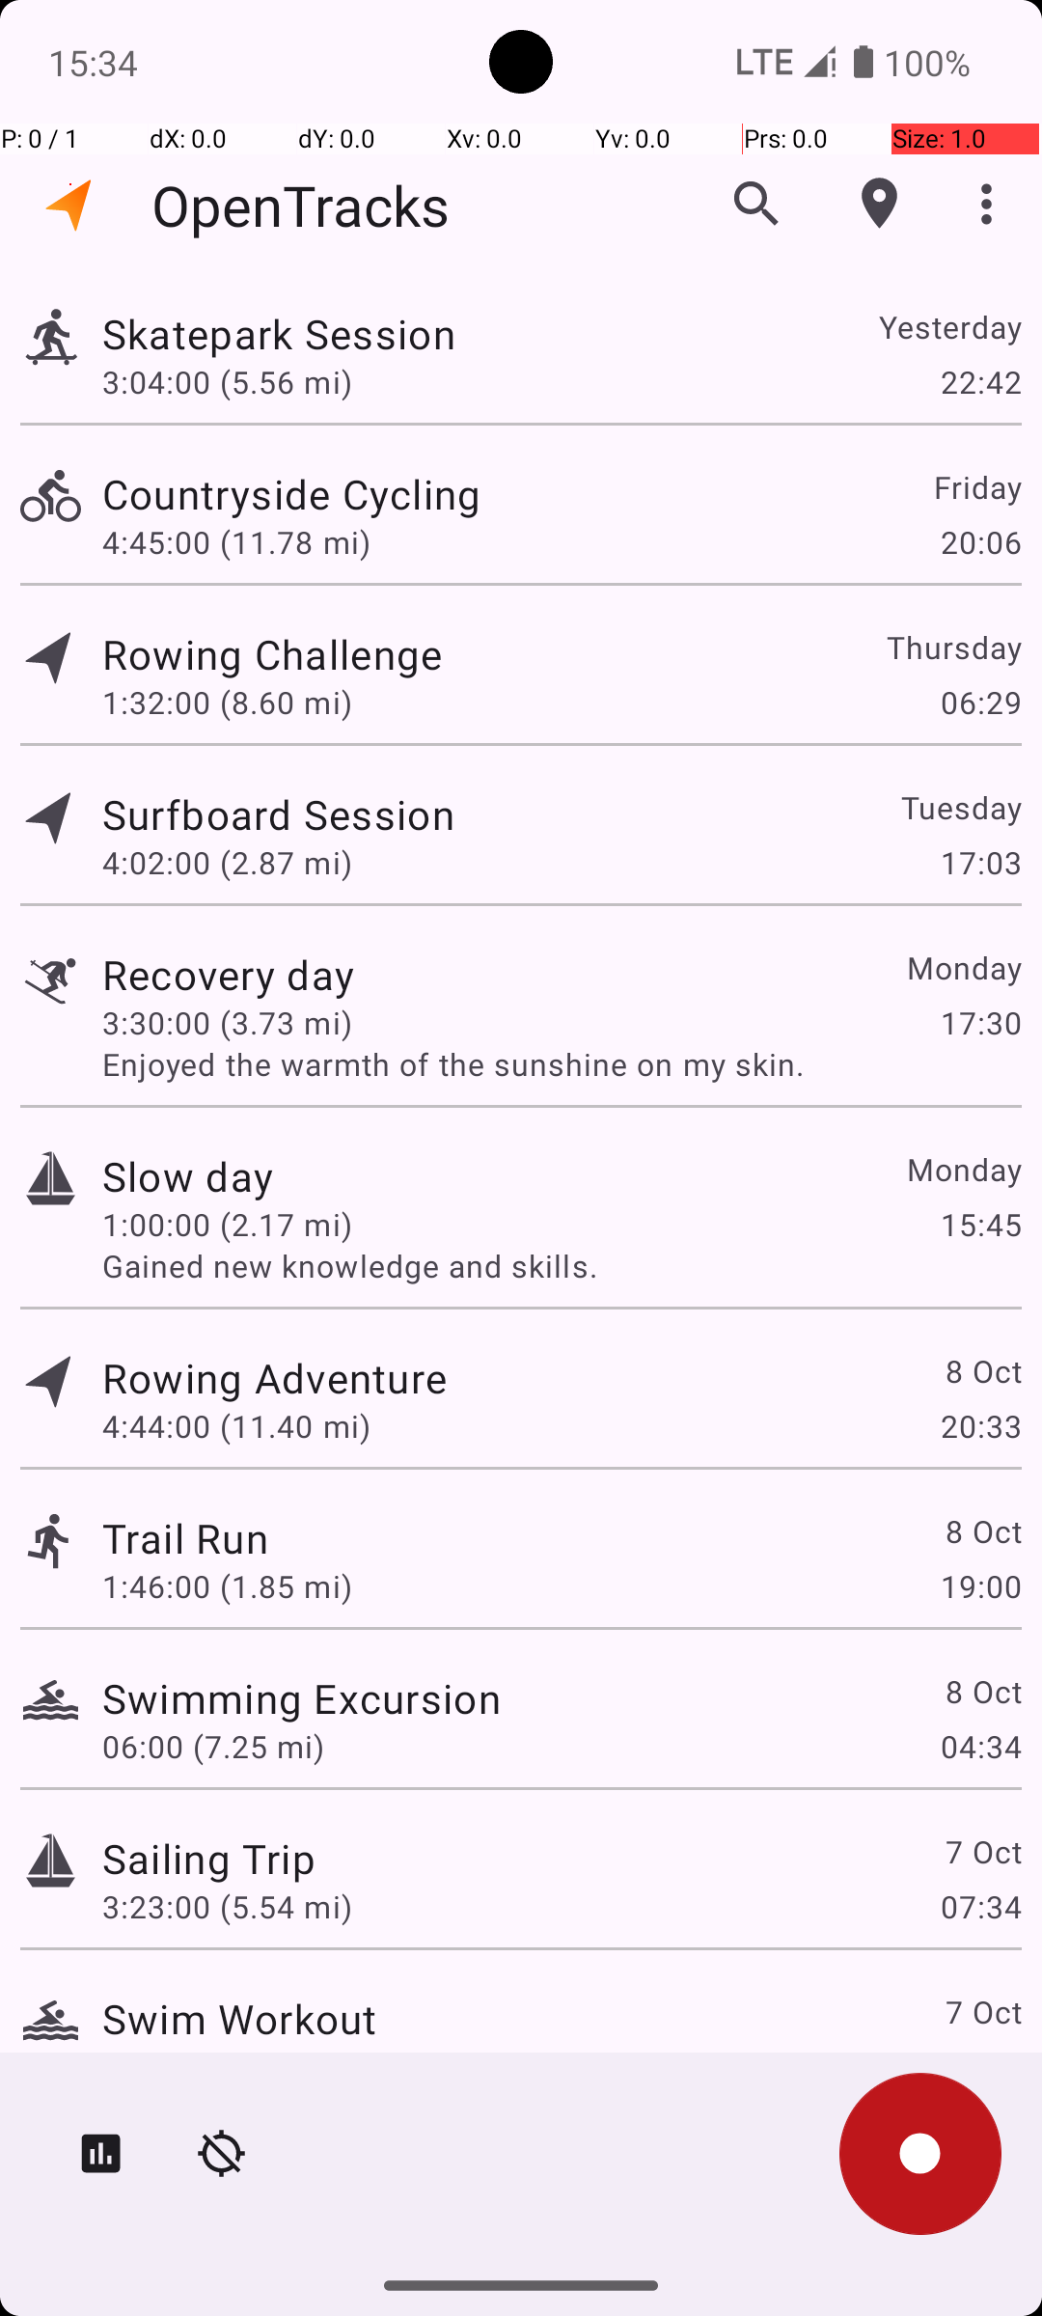  What do you see at coordinates (562, 1266) in the screenshot?
I see `Gained new knowledge and skills.` at bounding box center [562, 1266].